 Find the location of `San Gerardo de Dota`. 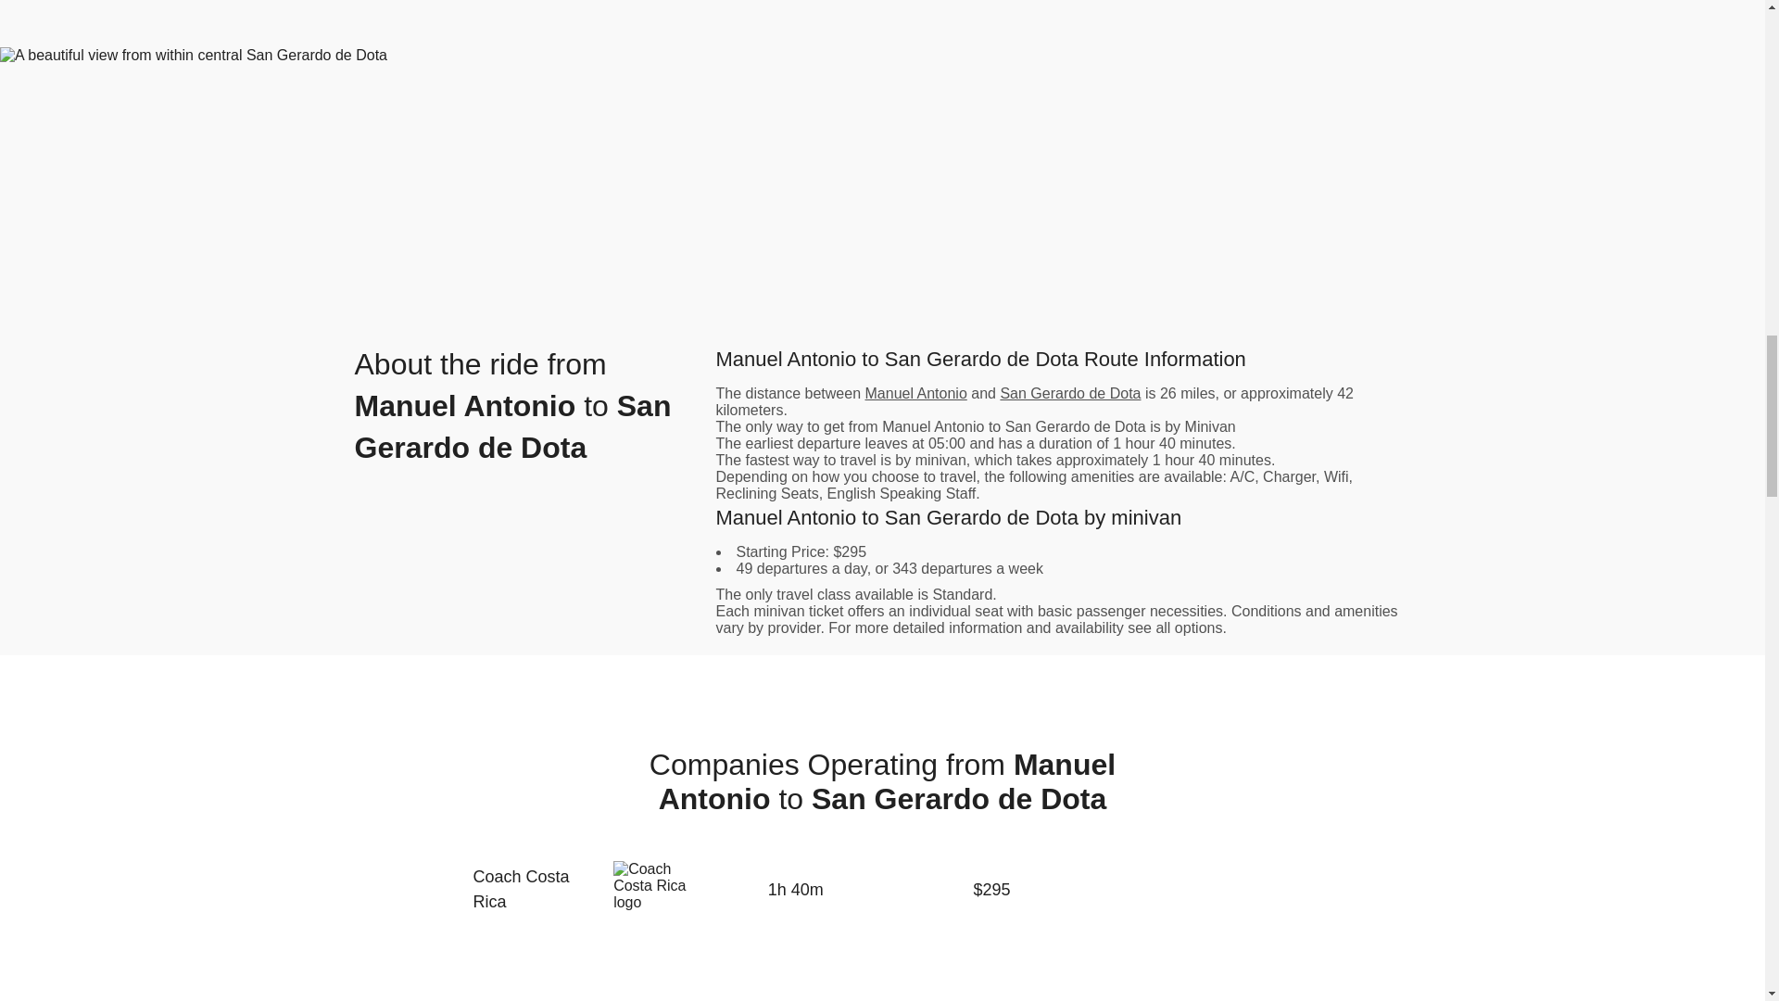

San Gerardo de Dota is located at coordinates (1069, 393).